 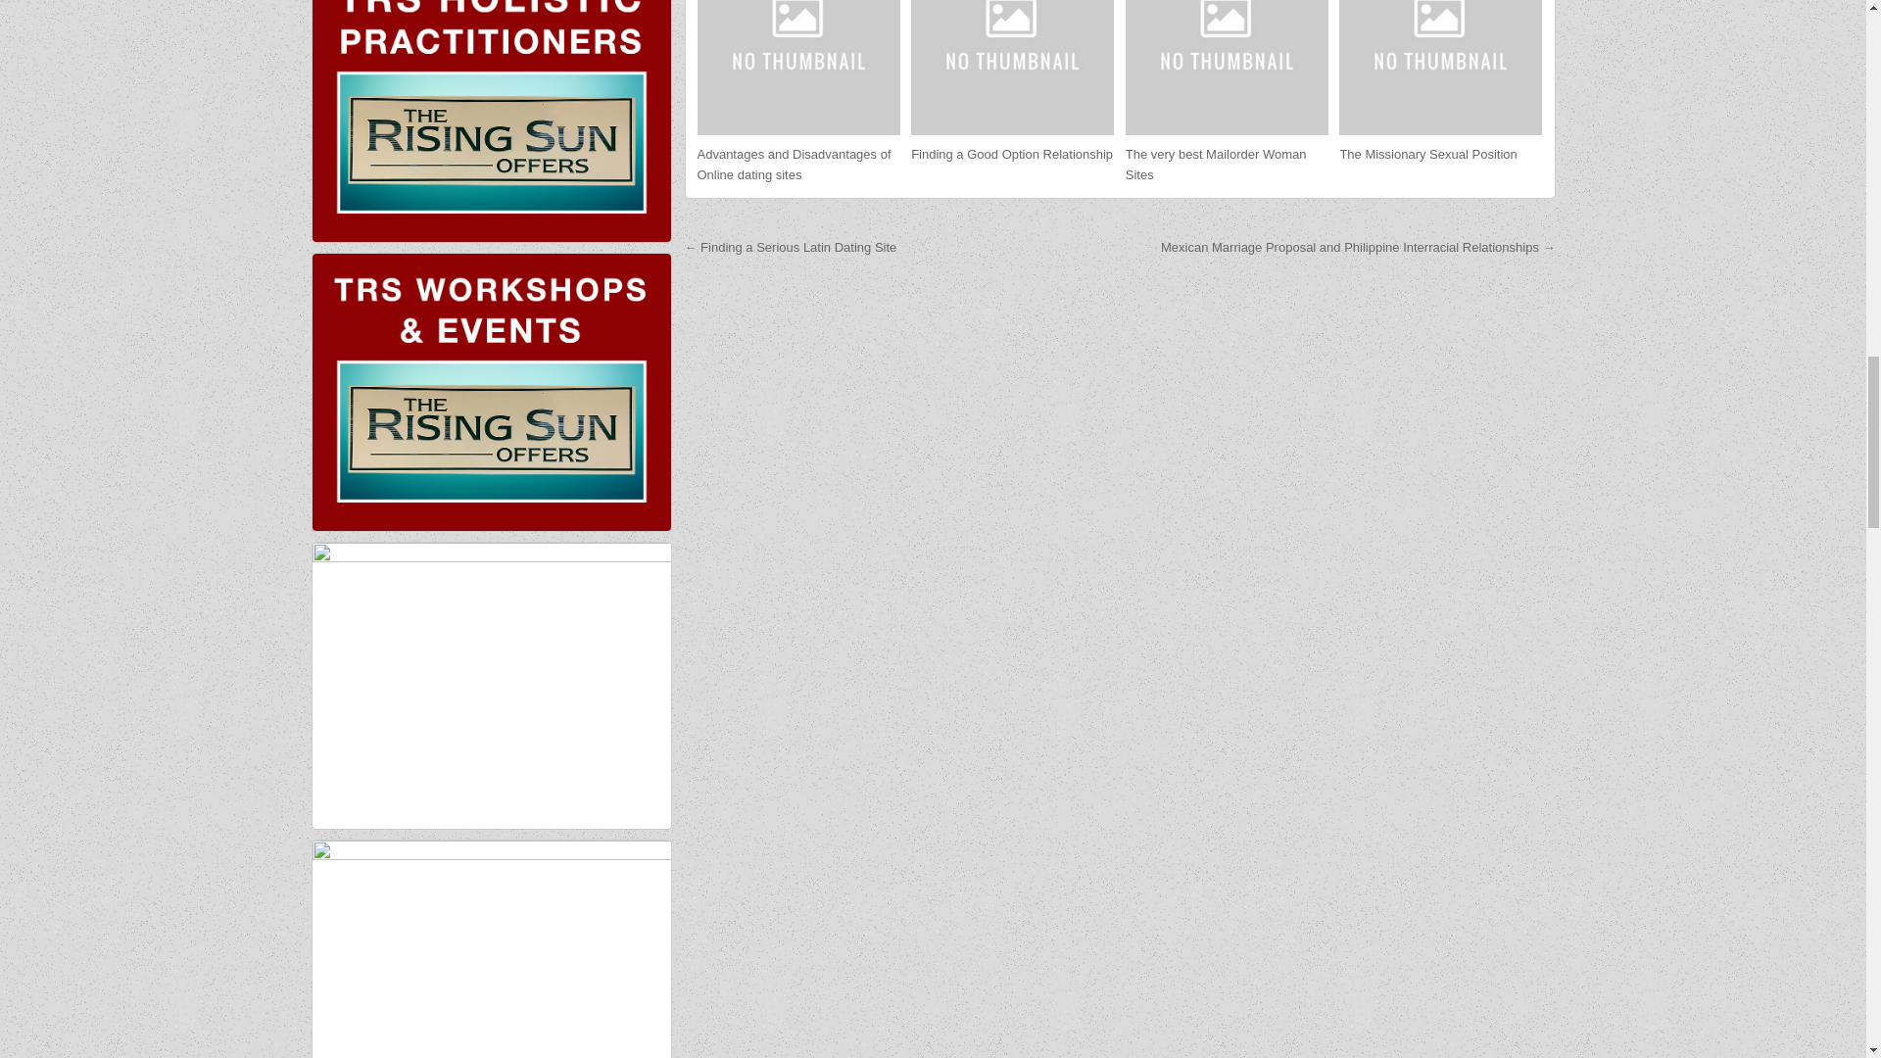 I want to click on Permanent Link to The very best Mailorder Woman Sites, so click(x=1216, y=165).